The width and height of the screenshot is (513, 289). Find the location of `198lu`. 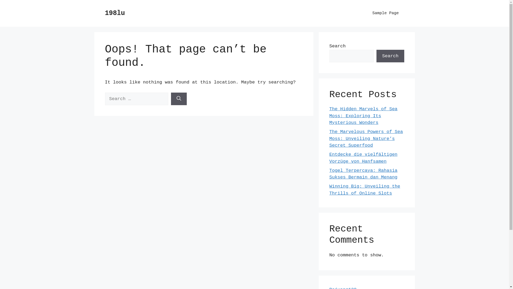

198lu is located at coordinates (115, 13).